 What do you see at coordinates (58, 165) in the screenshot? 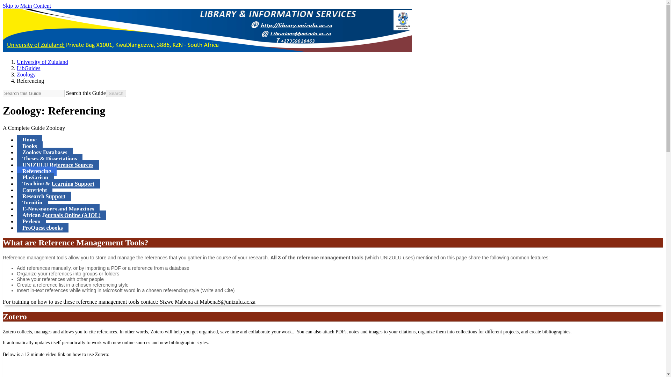
I see `UNIZULU Reference Sources` at bounding box center [58, 165].